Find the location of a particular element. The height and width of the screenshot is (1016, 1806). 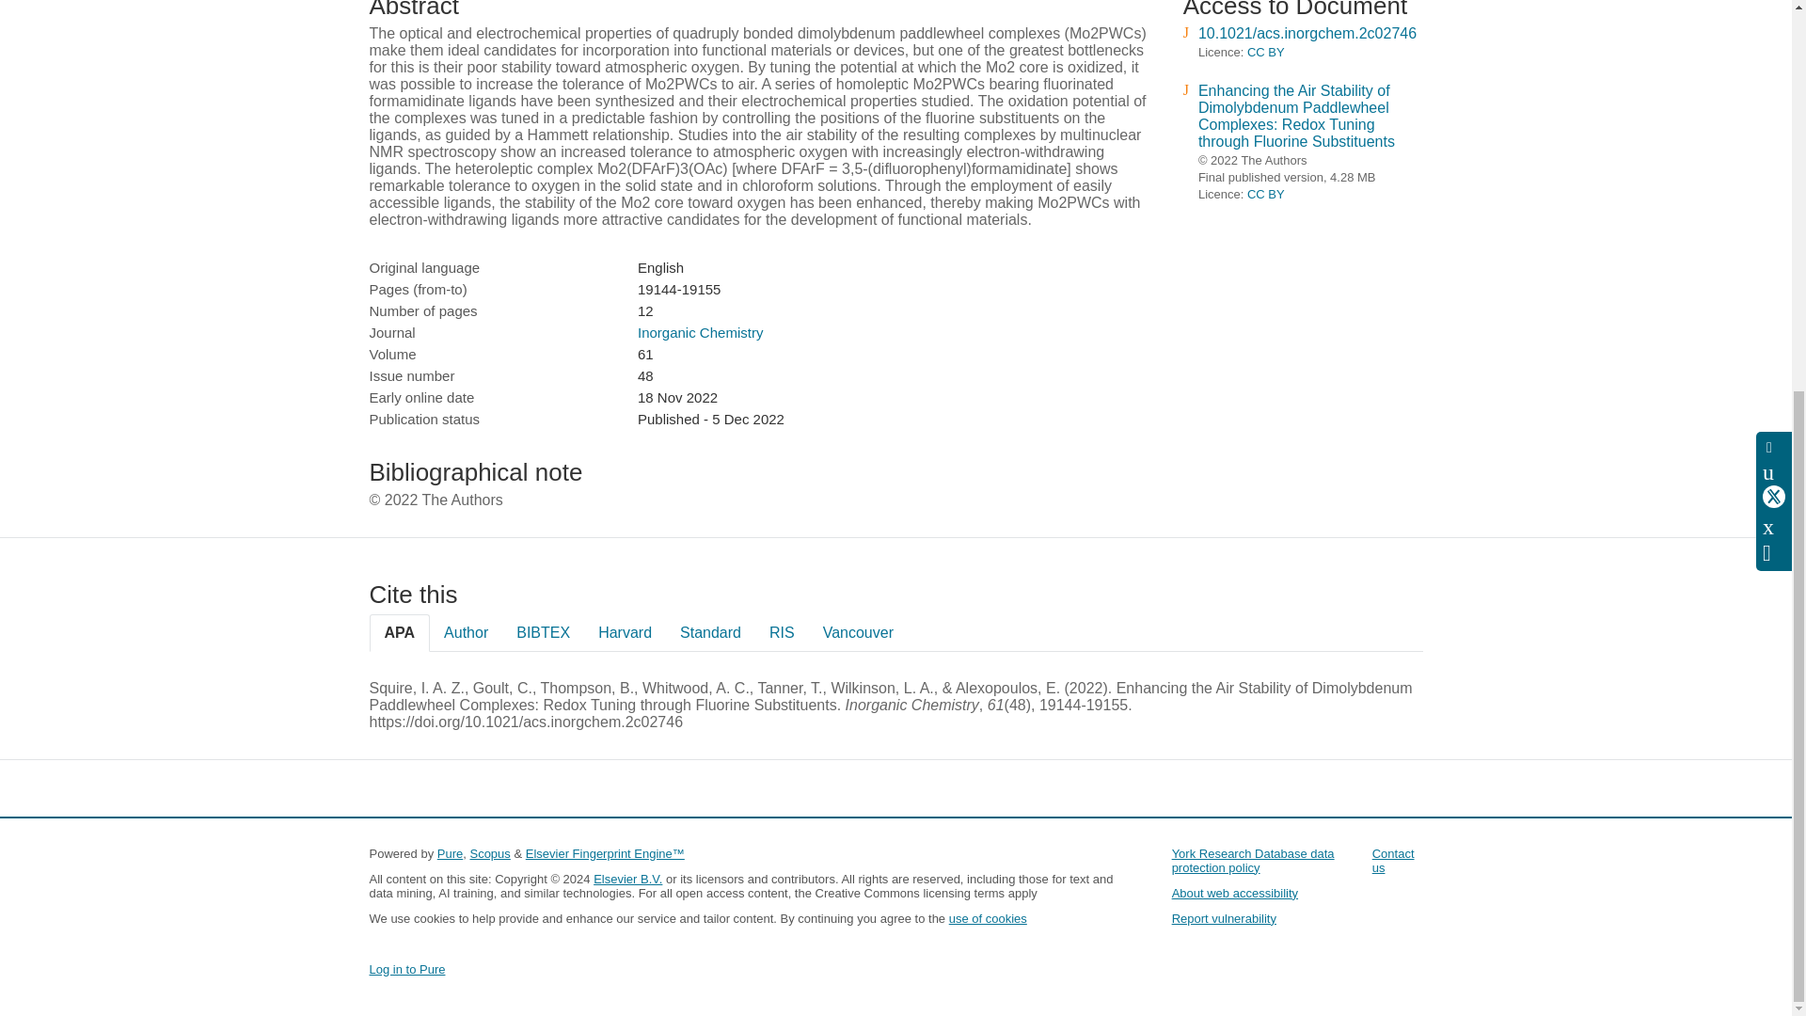

About web accessibility is located at coordinates (1235, 892).